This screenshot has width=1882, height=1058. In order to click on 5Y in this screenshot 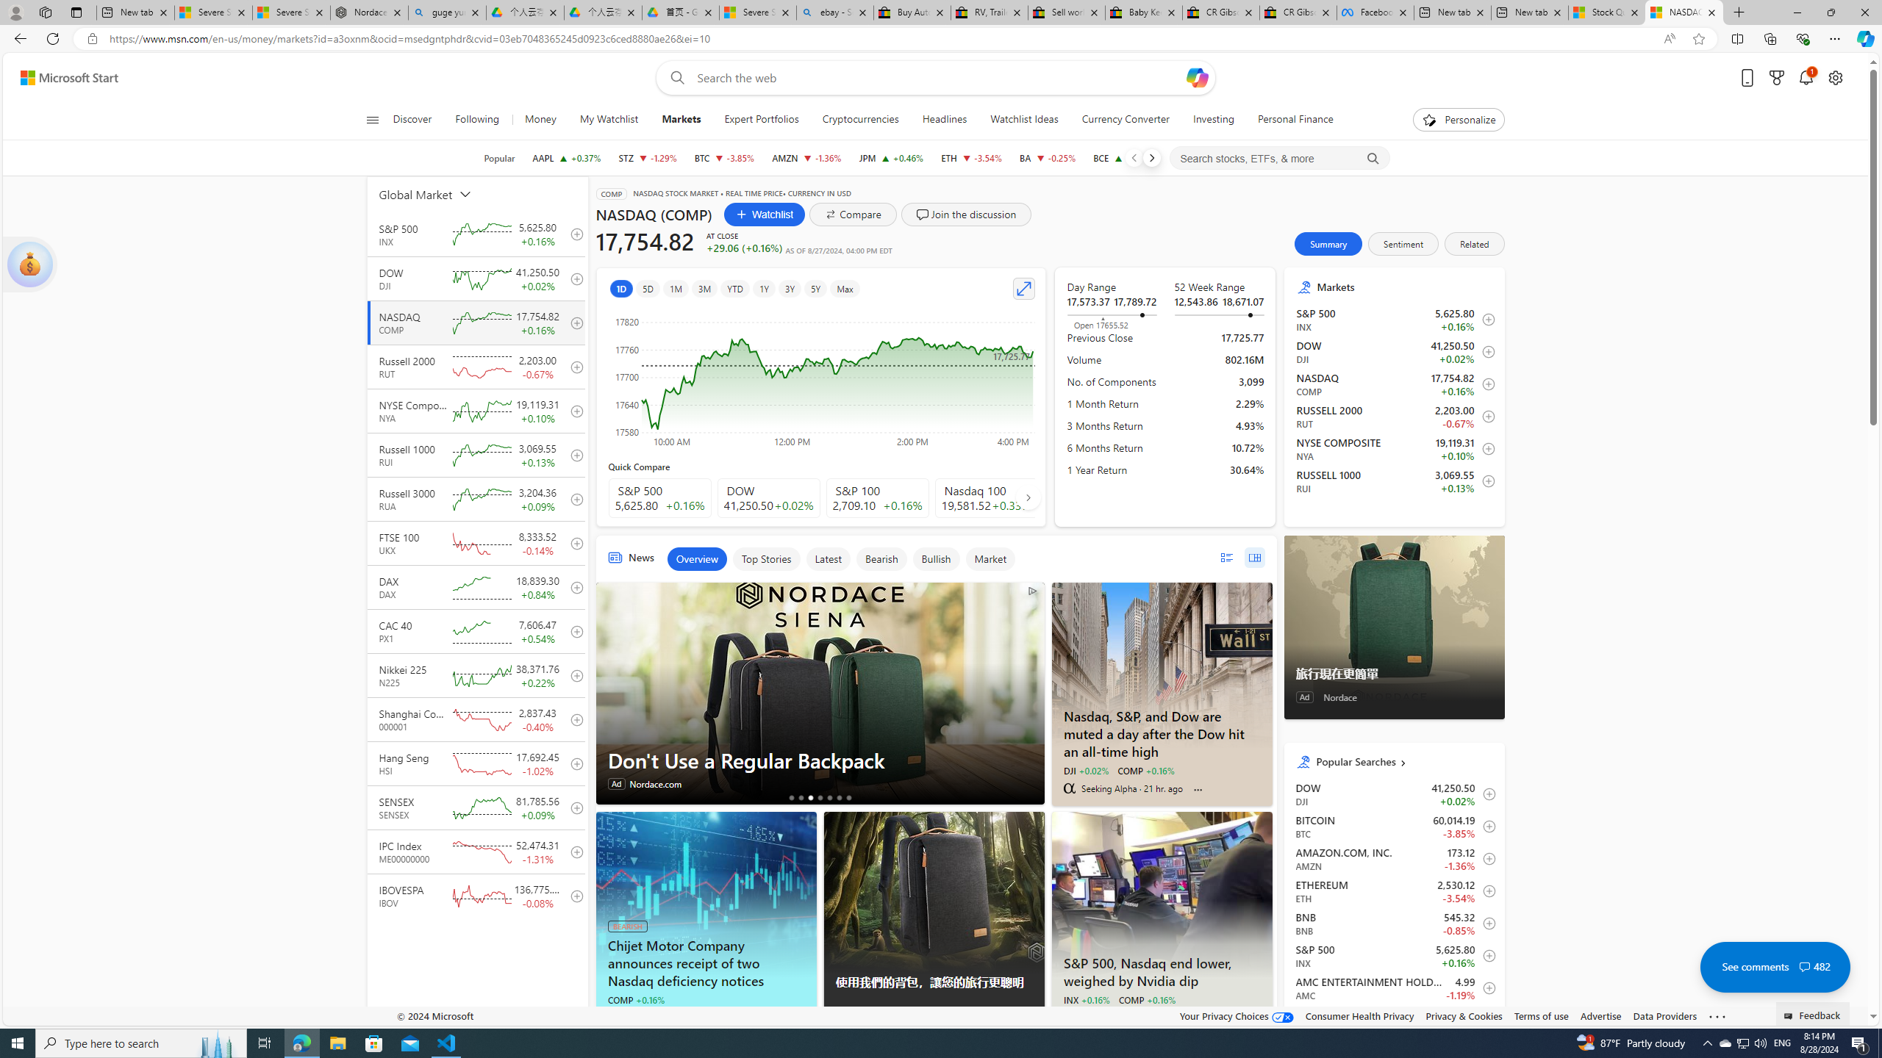, I will do `click(816, 288)`.